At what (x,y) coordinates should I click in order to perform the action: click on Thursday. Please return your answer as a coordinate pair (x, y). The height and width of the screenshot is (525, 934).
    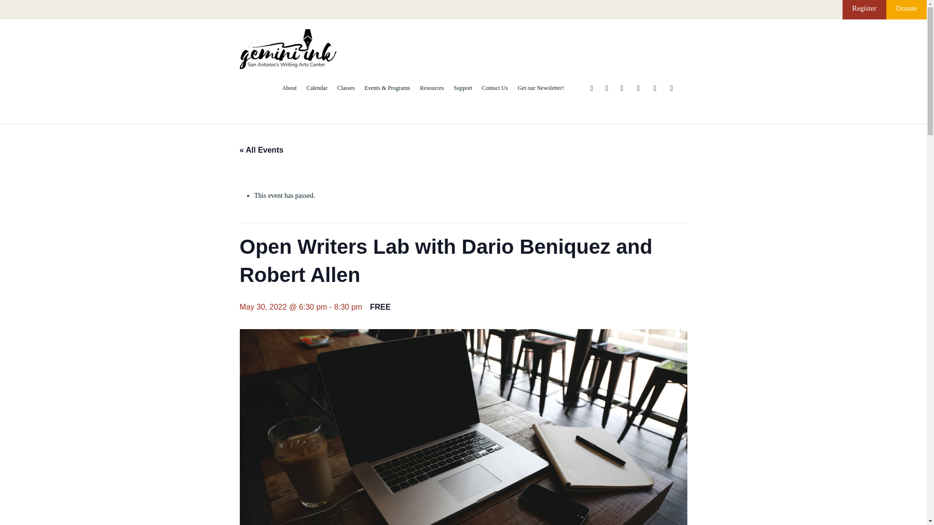
    Looking at the image, I should click on (331, 327).